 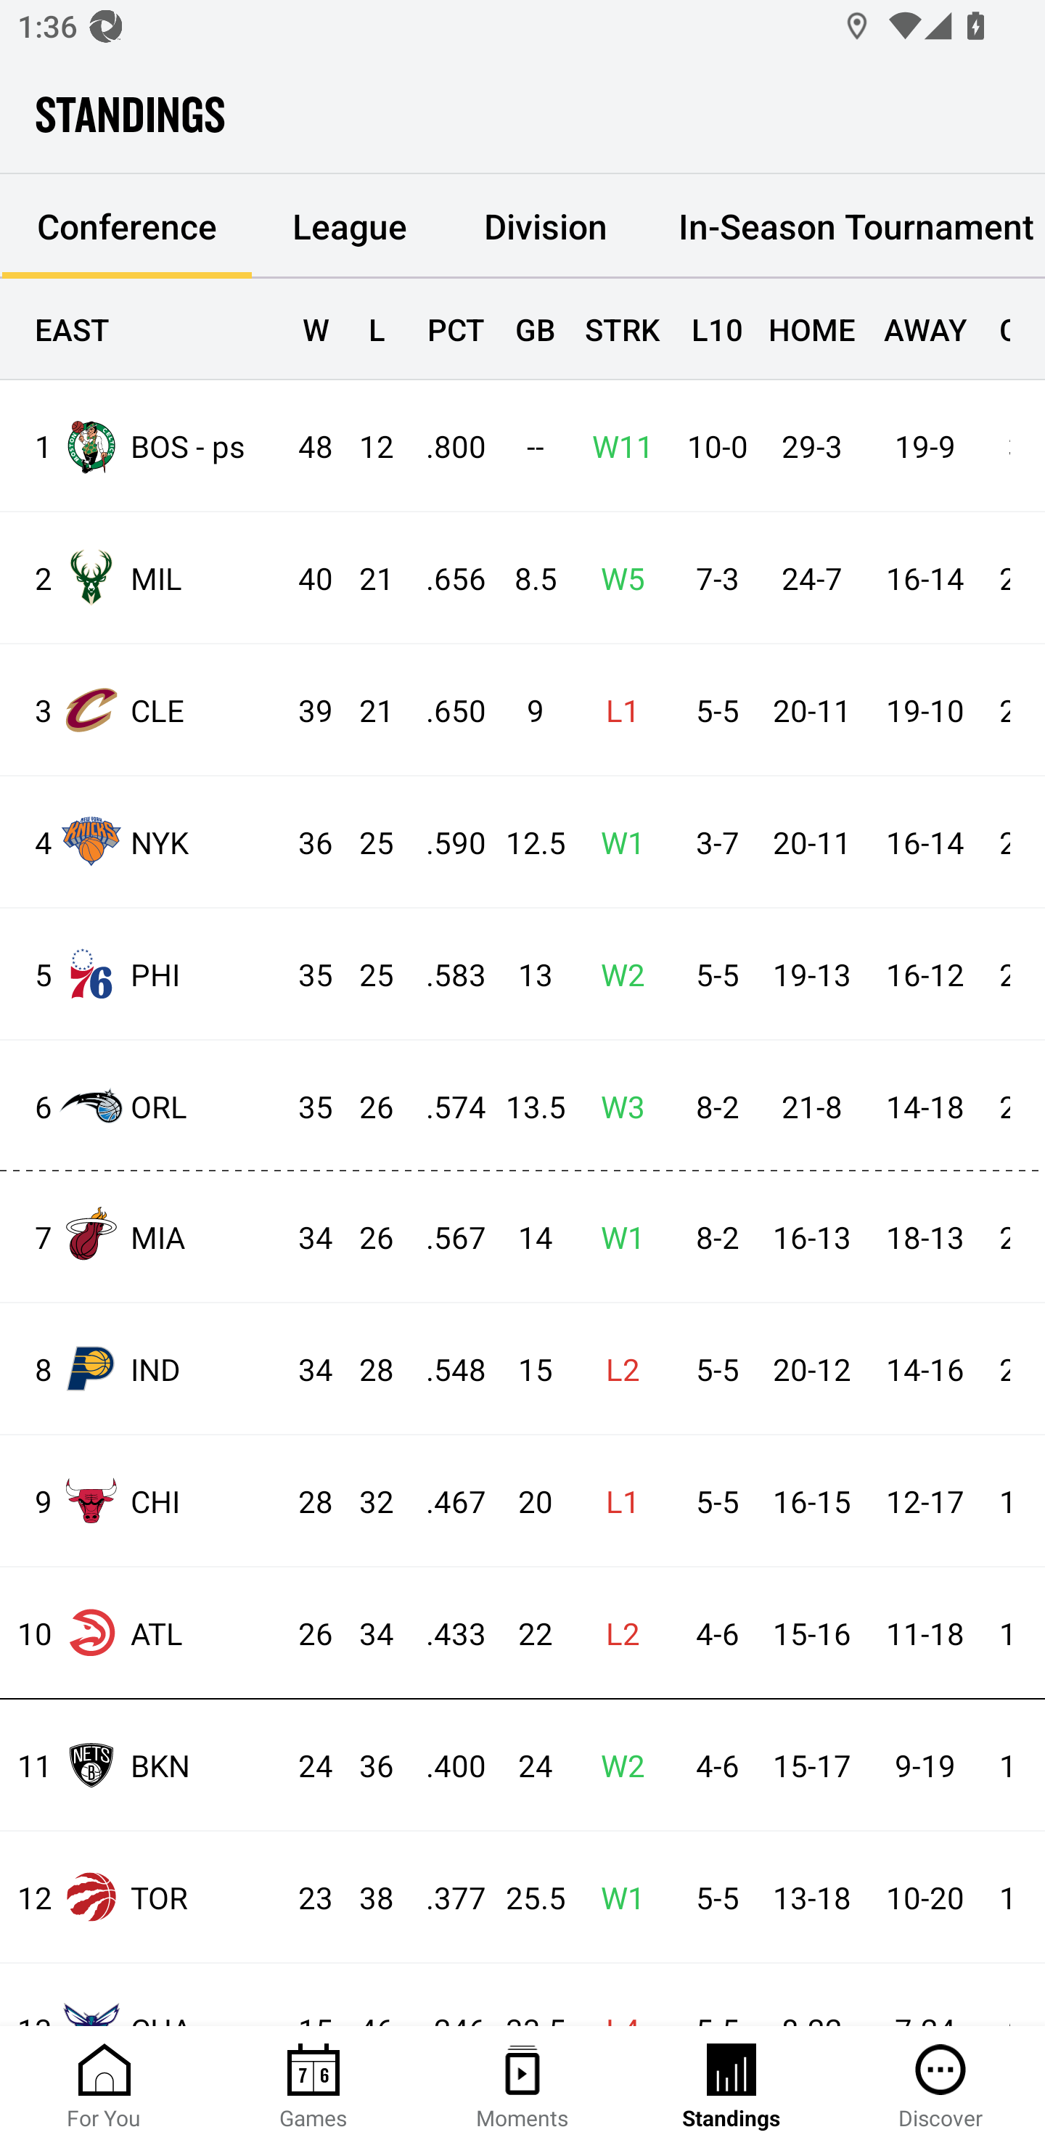 I want to click on 12 TOR, so click(x=142, y=1897).